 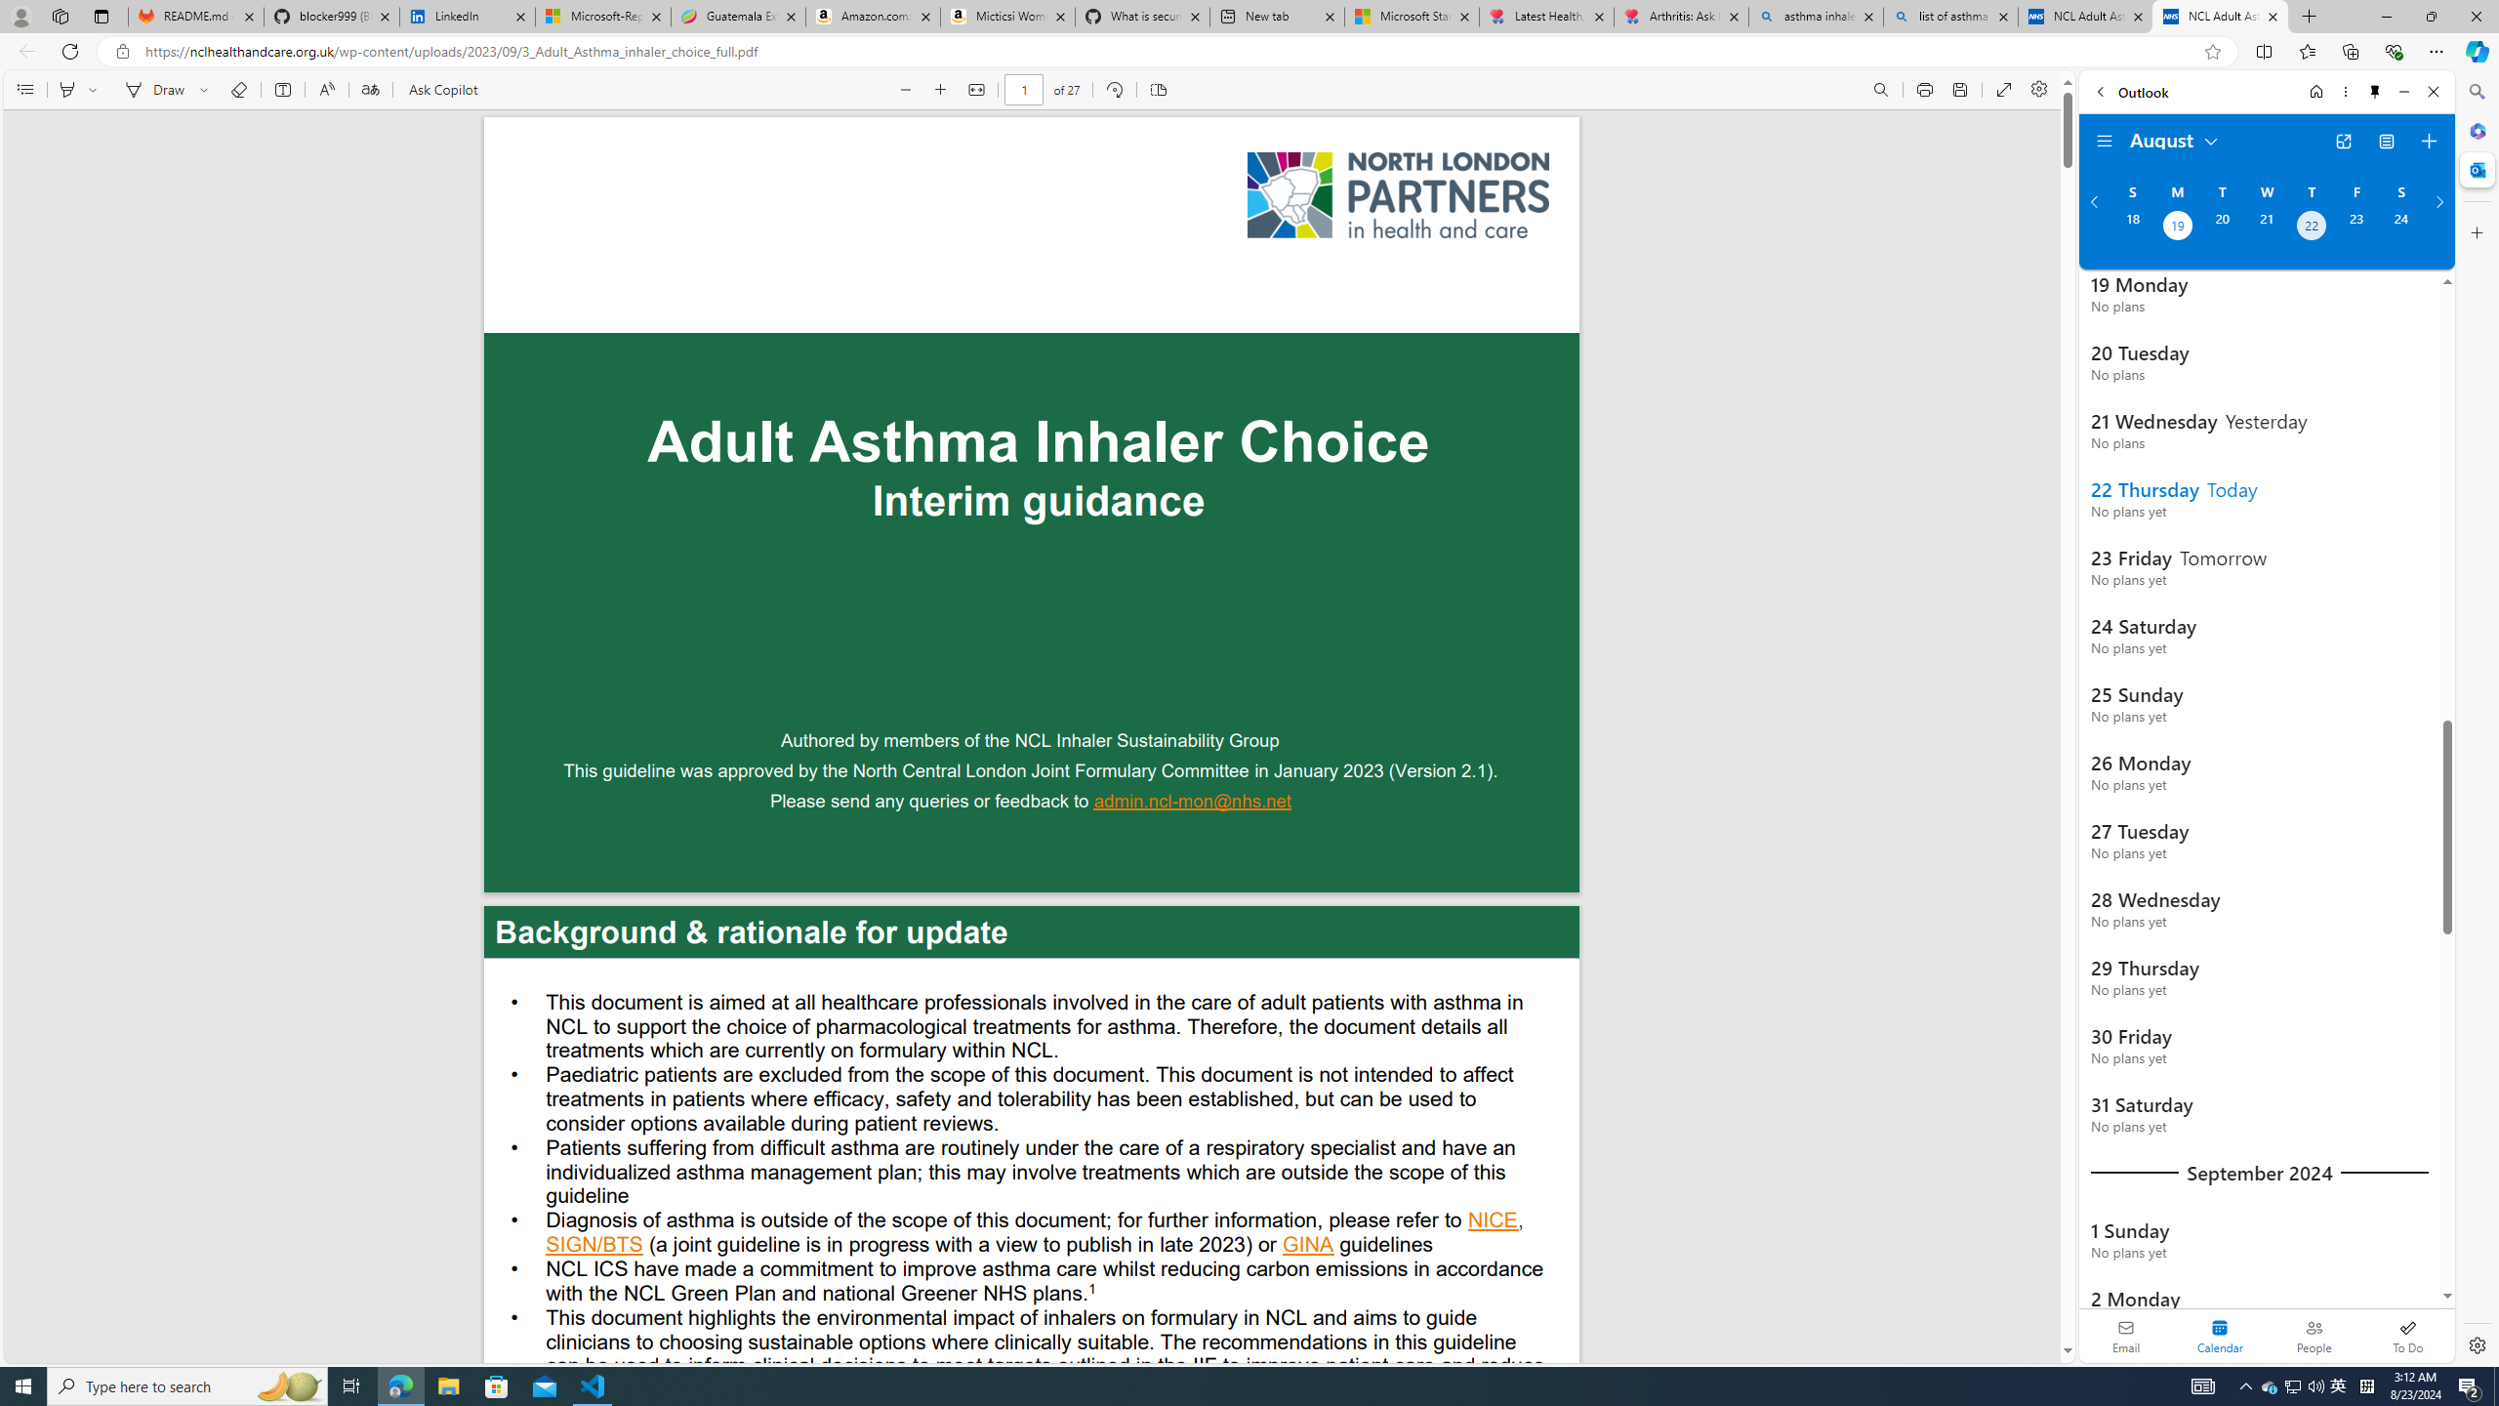 I want to click on Rotate (Ctrl+]), so click(x=1114, y=90).